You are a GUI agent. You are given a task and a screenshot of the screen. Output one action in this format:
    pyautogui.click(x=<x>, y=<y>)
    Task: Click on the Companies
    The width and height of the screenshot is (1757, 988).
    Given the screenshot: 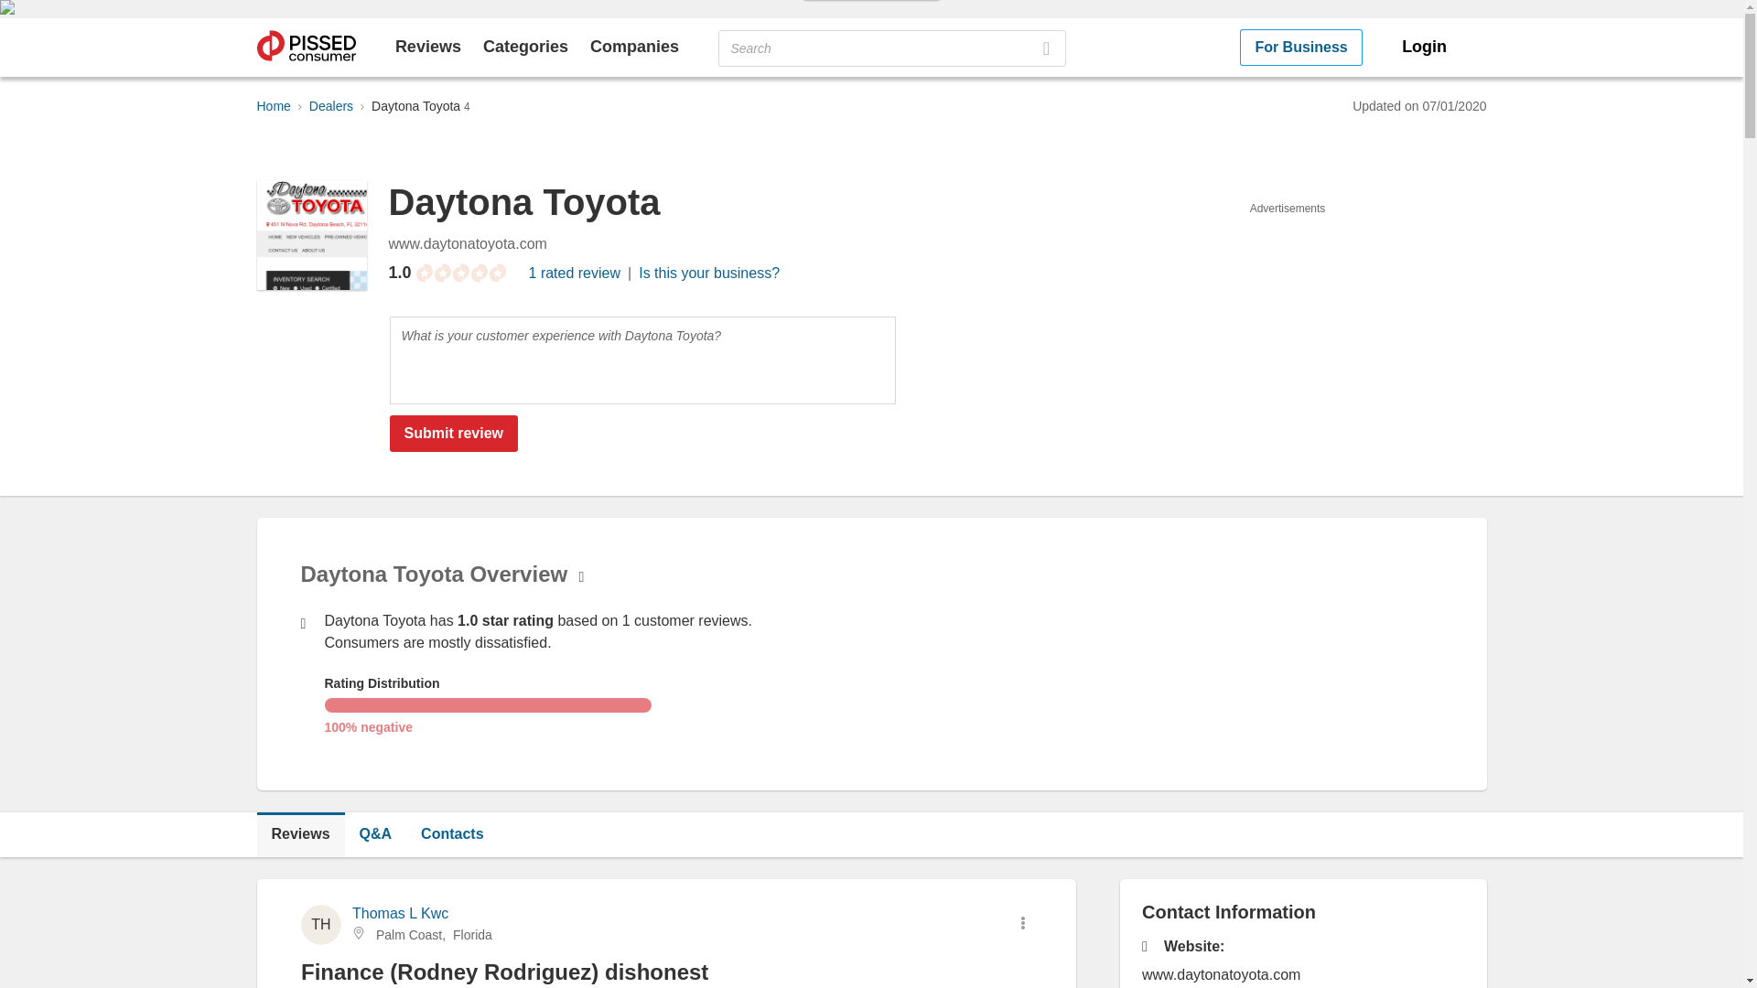 What is the action you would take?
    pyautogui.click(x=634, y=46)
    